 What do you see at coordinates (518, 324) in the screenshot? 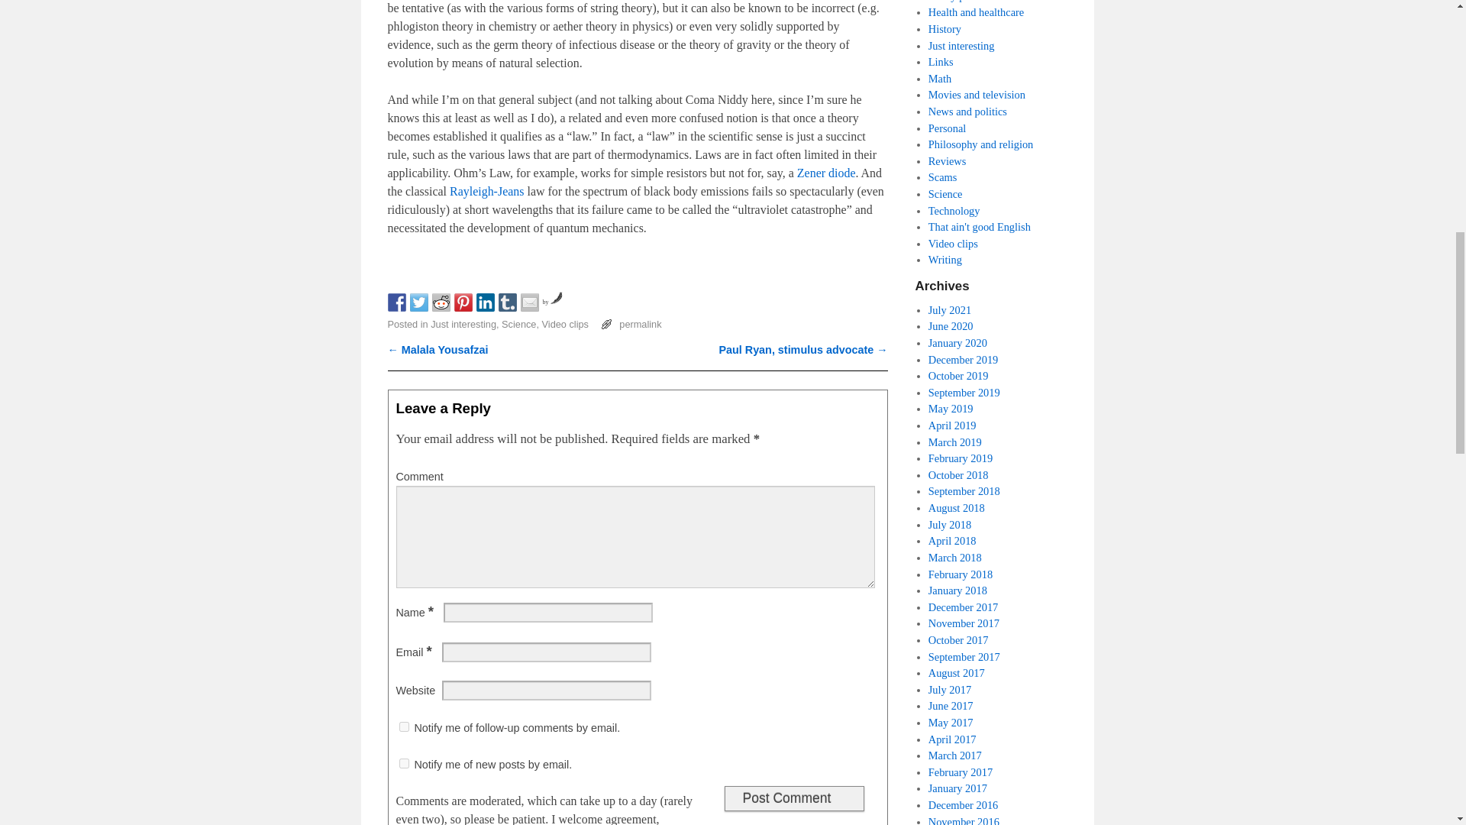
I see `Science` at bounding box center [518, 324].